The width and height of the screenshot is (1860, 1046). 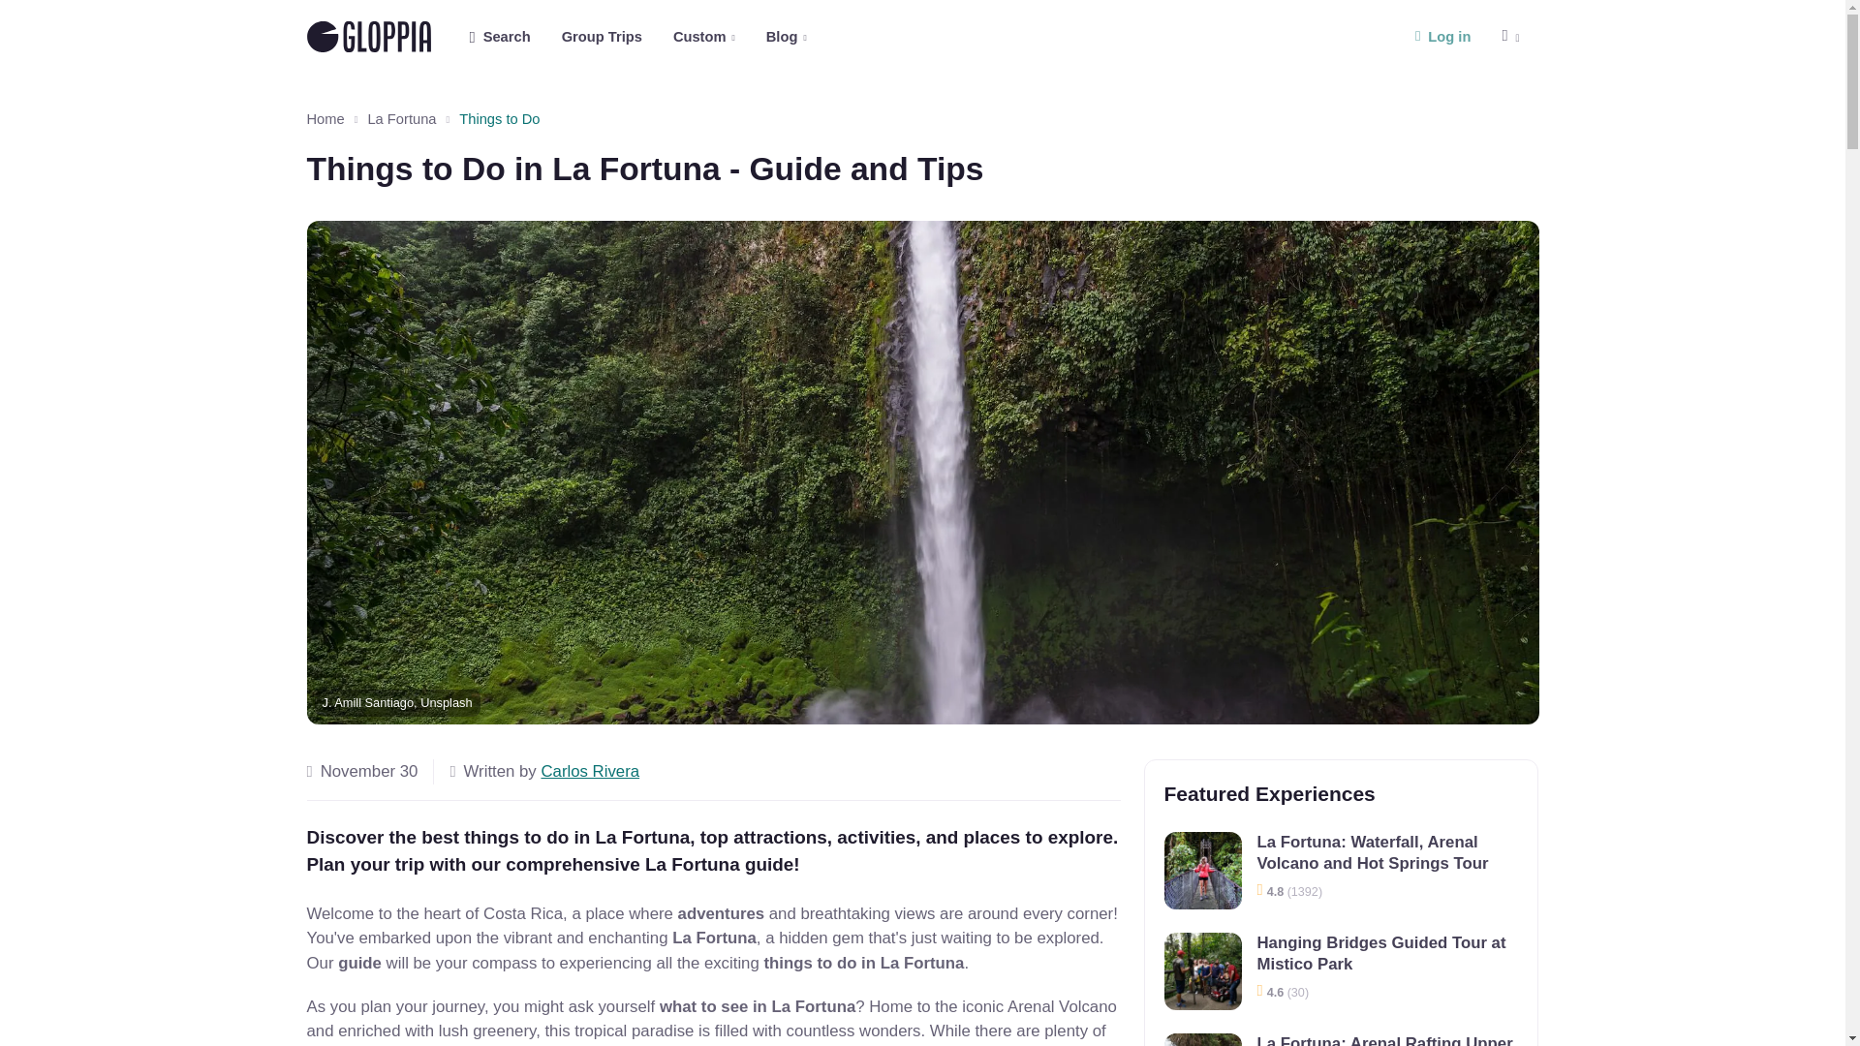 I want to click on Custom, so click(x=704, y=37).